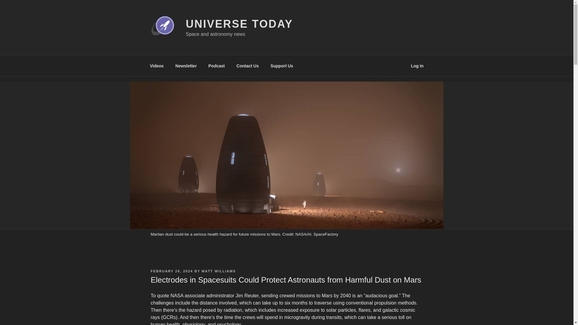 The image size is (578, 325). What do you see at coordinates (157, 66) in the screenshot?
I see `Videos` at bounding box center [157, 66].